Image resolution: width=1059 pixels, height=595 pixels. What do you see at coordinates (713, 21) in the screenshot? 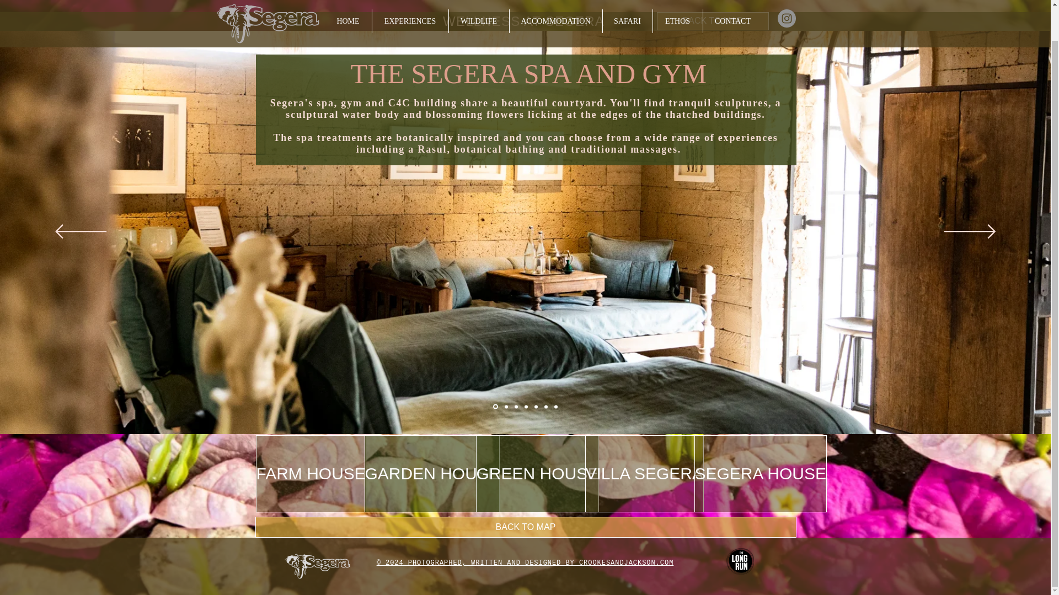
I see `BACK TO MAP` at bounding box center [713, 21].